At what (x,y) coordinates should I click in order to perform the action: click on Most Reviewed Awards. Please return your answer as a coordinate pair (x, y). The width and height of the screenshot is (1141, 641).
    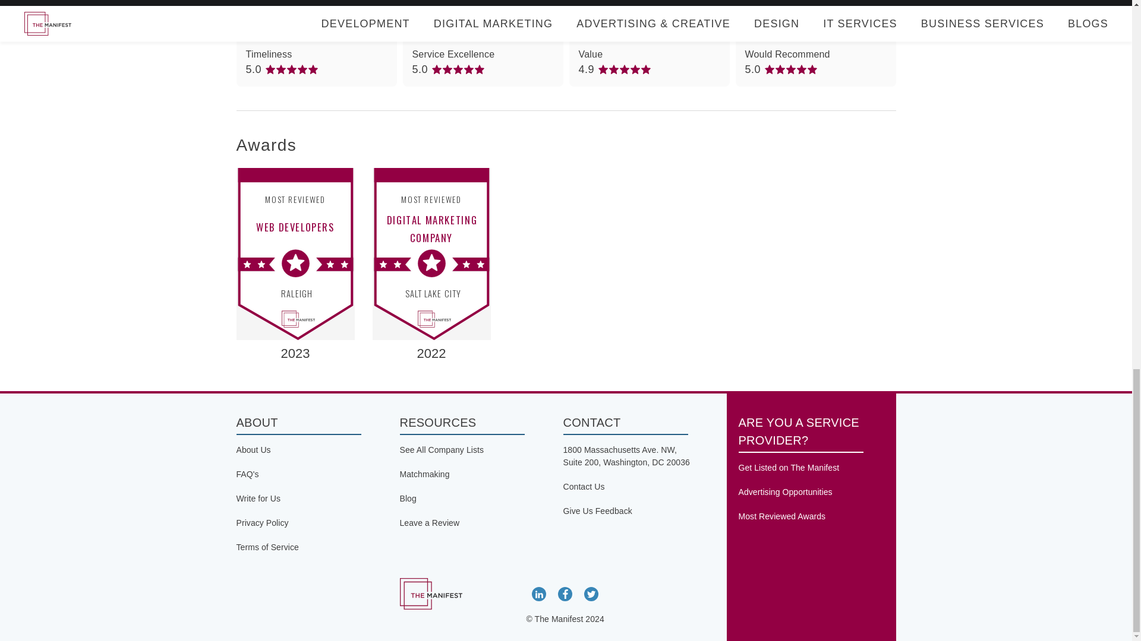
    Looking at the image, I should click on (781, 516).